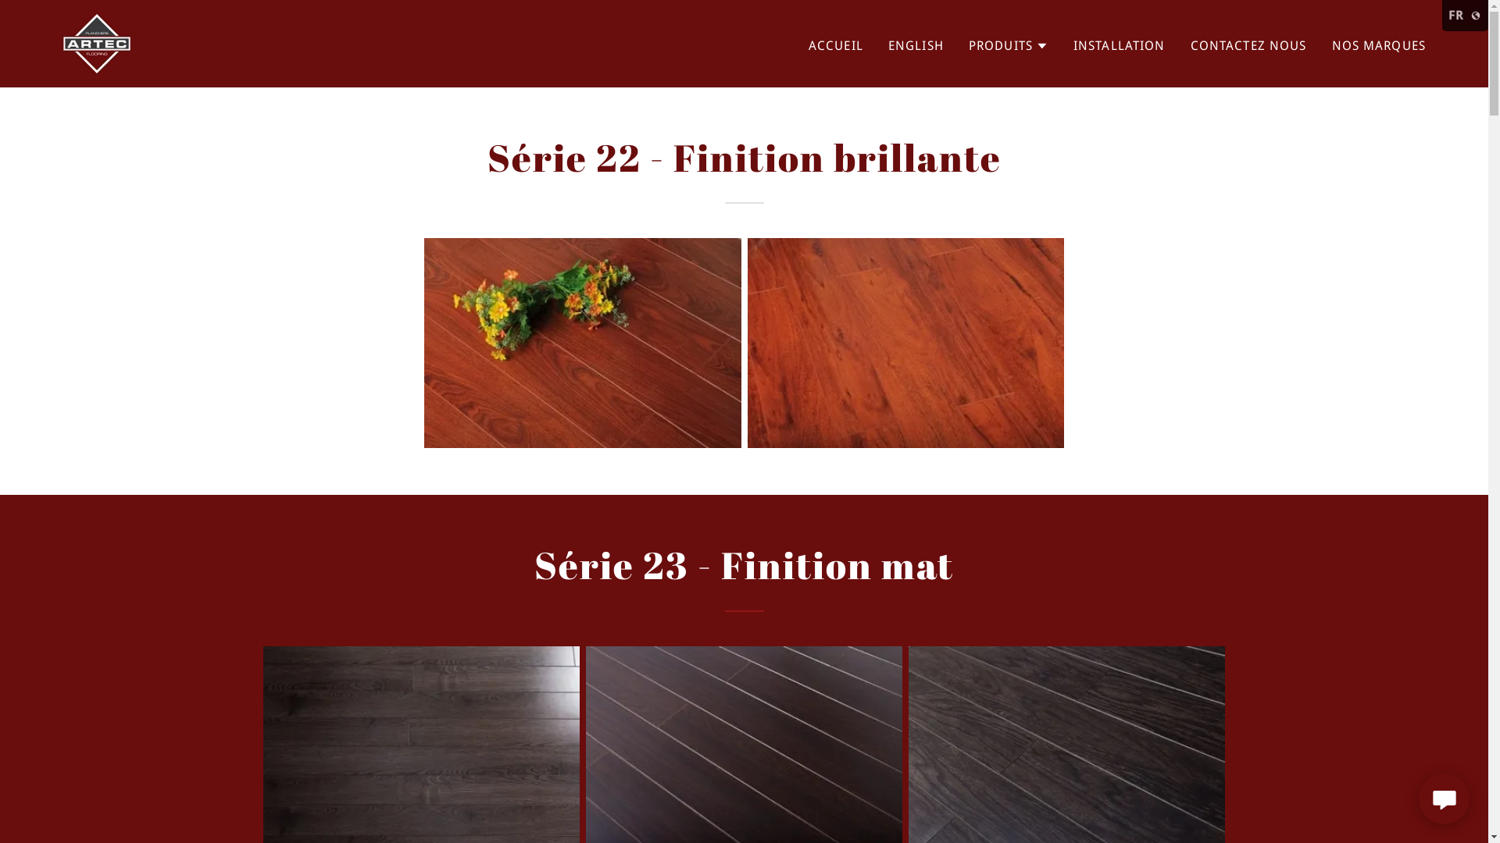  I want to click on Planchers Artec, so click(97, 42).